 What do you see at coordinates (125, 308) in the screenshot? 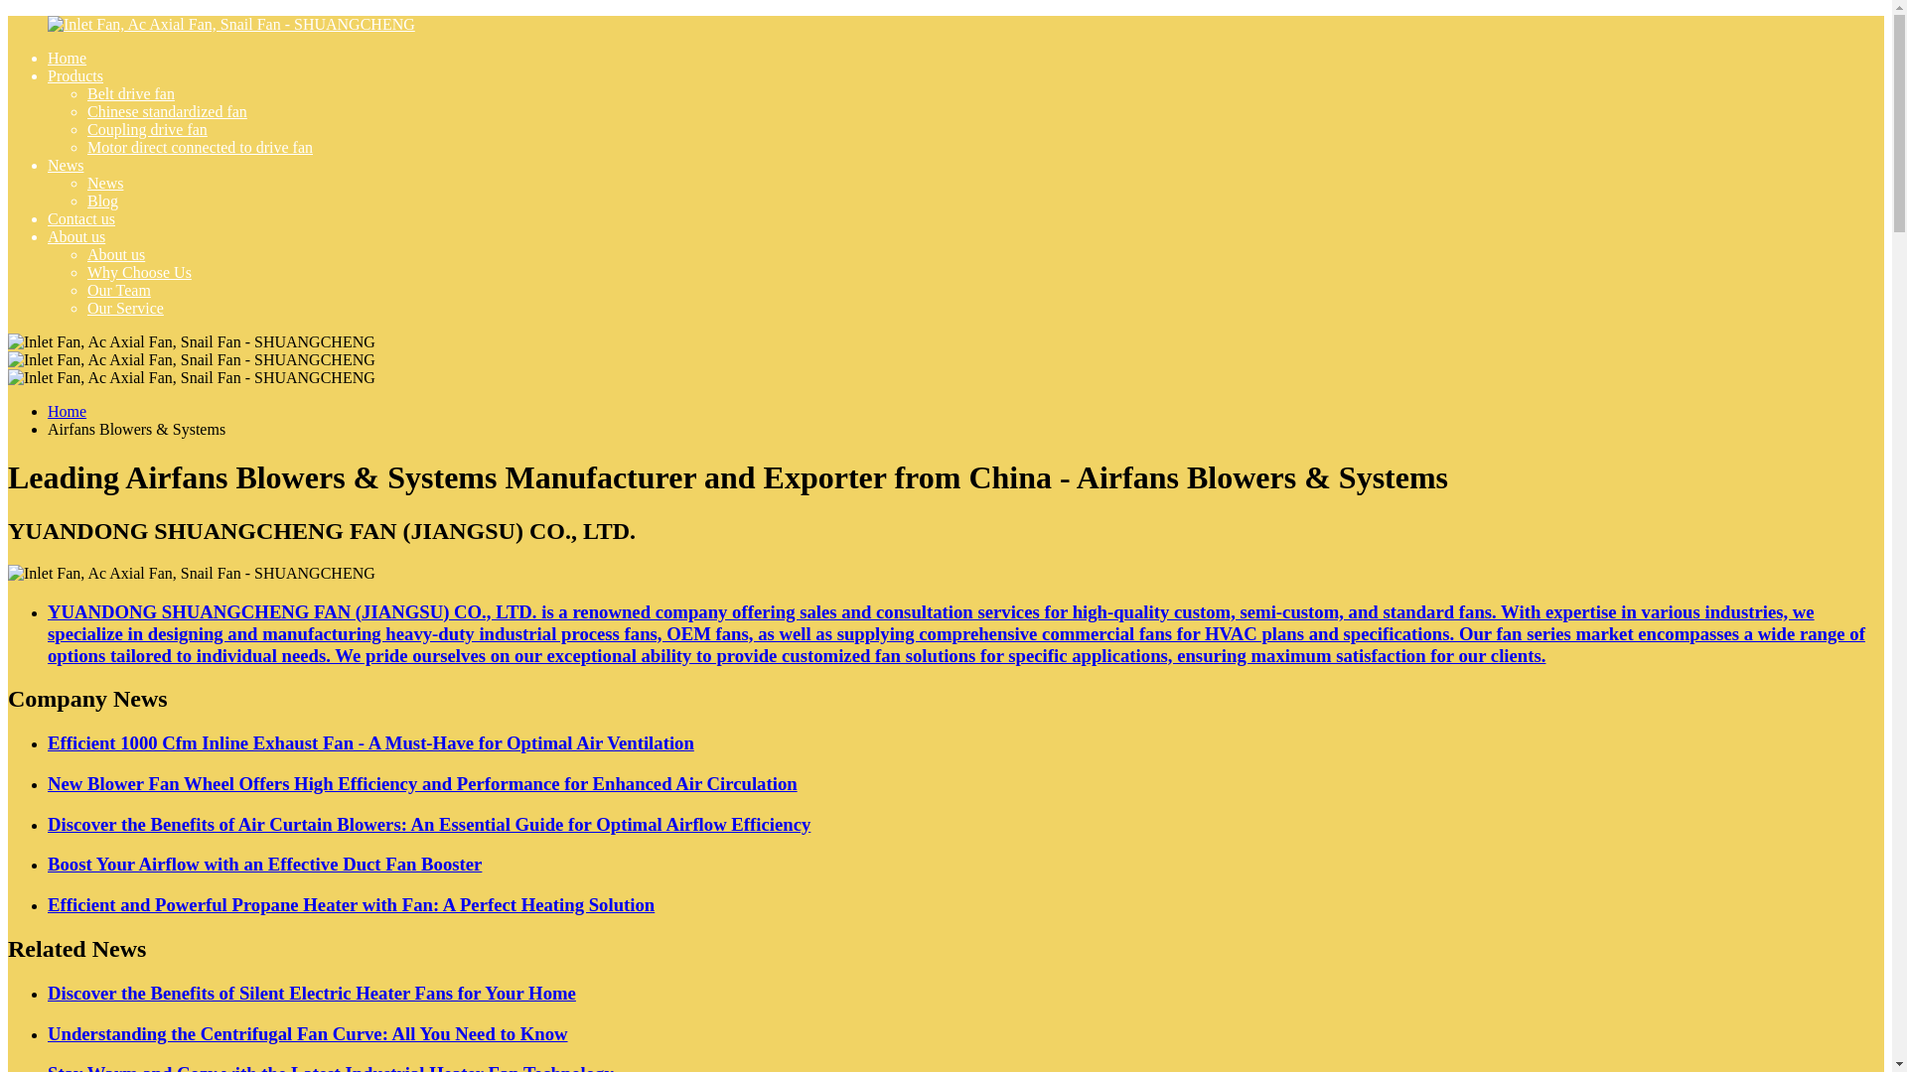
I see `Our Service` at bounding box center [125, 308].